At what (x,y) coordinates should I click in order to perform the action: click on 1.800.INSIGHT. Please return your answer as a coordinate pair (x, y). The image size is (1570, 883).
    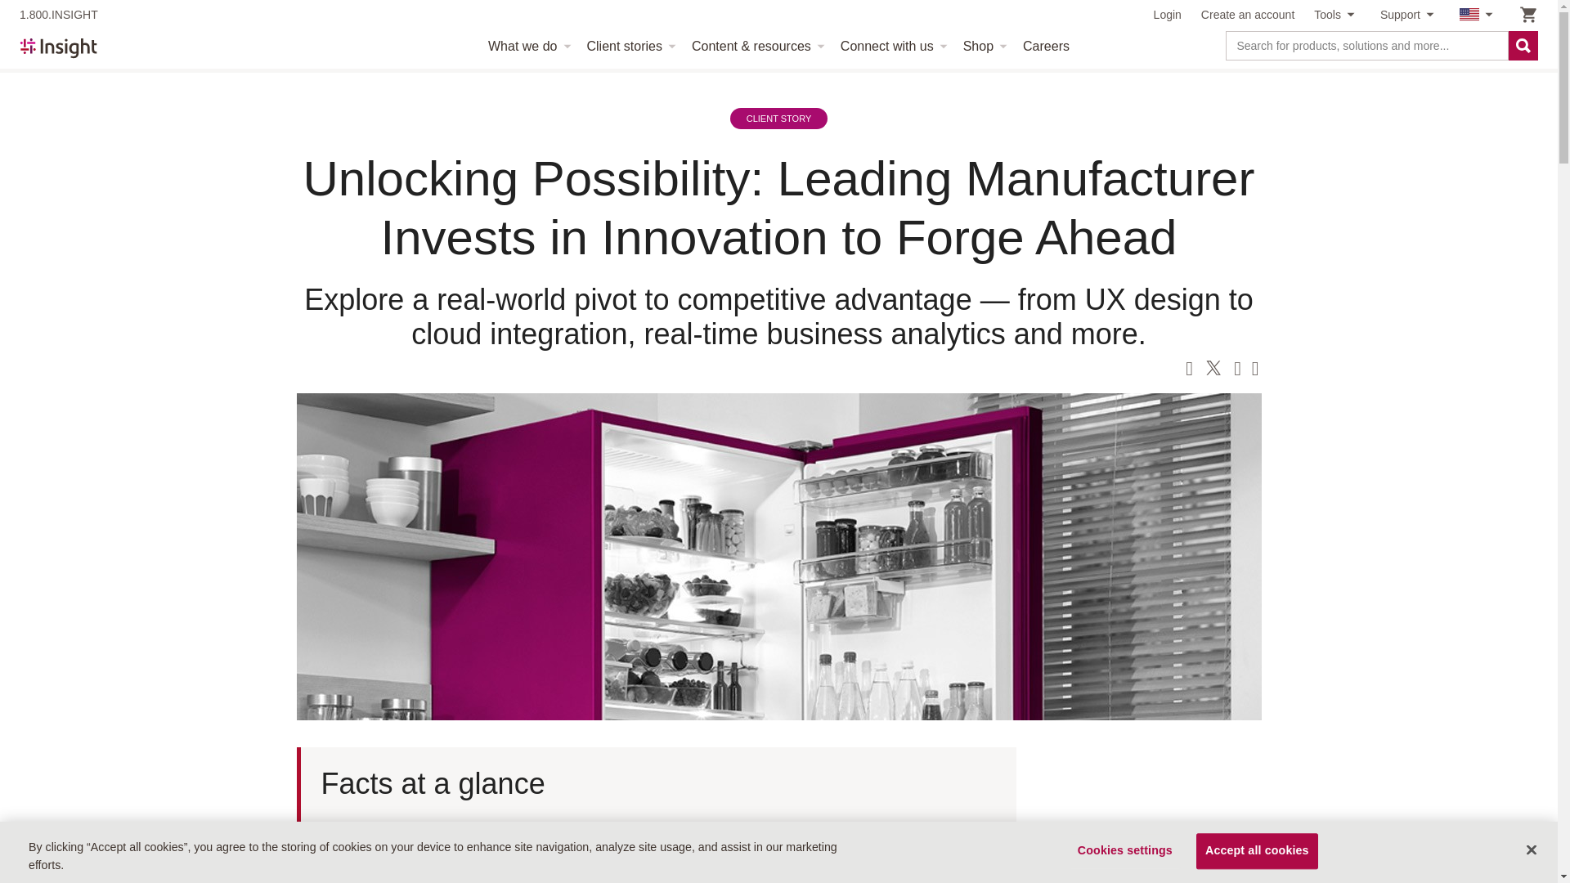
    Looking at the image, I should click on (58, 15).